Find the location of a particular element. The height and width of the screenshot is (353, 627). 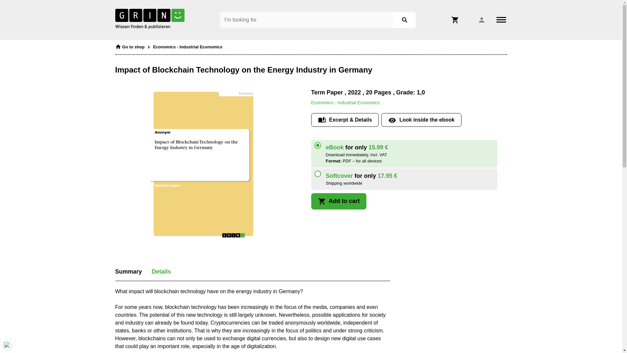

Go to shop is located at coordinates (129, 45).